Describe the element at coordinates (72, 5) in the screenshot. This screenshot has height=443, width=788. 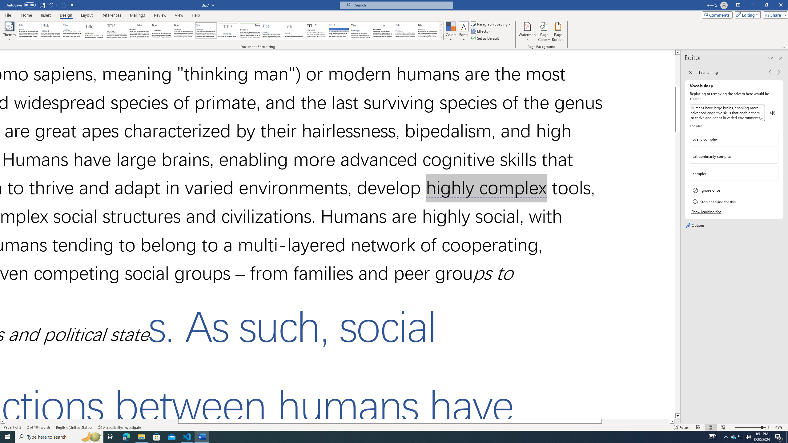
I see `Customize Quick Access Toolbar` at that location.